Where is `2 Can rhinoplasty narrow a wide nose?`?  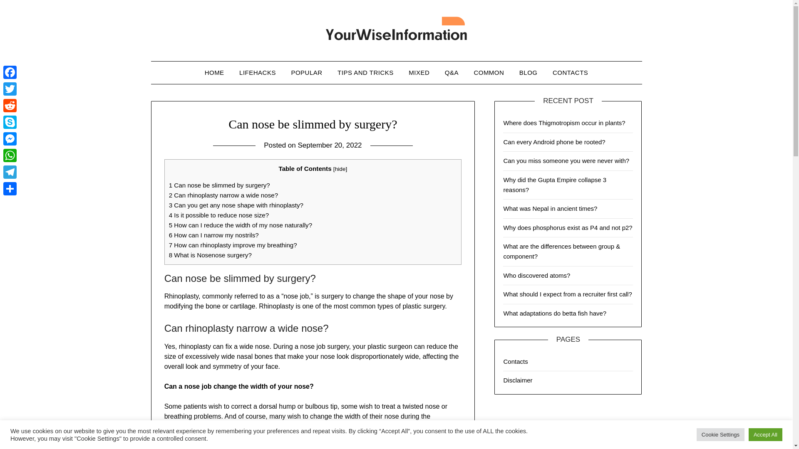 2 Can rhinoplasty narrow a wide nose? is located at coordinates (223, 195).